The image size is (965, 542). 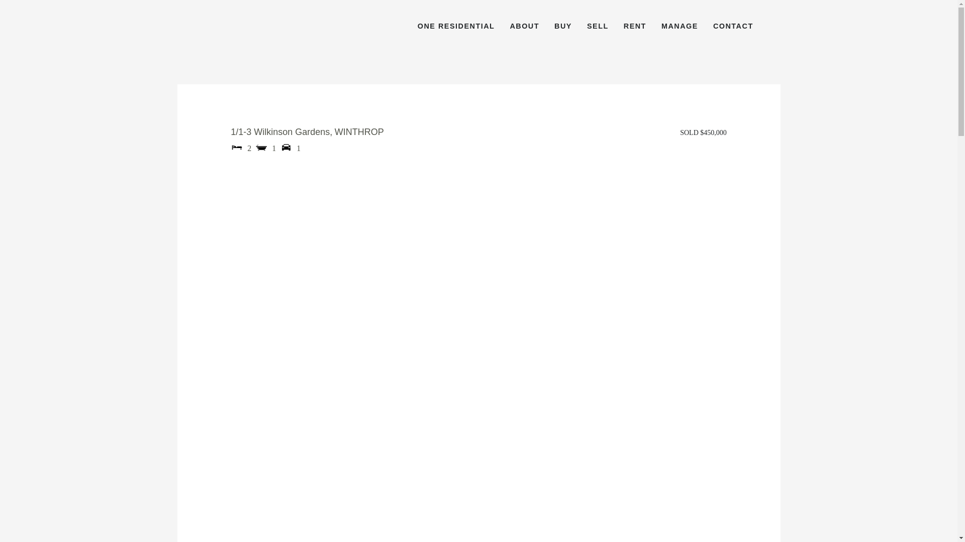 I want to click on ONE RESIDENTIAL, so click(x=456, y=26).